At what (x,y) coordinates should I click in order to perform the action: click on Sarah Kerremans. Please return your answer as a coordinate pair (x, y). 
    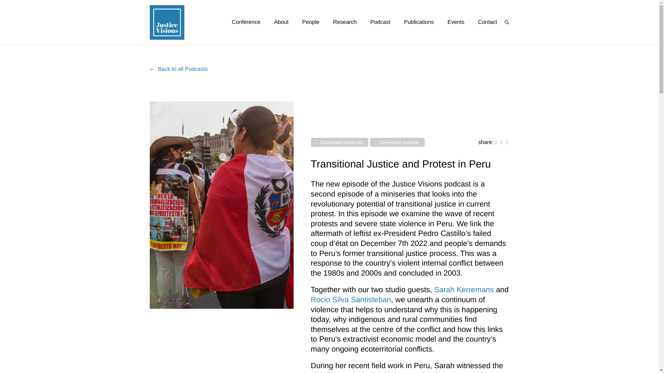
    Looking at the image, I should click on (464, 289).